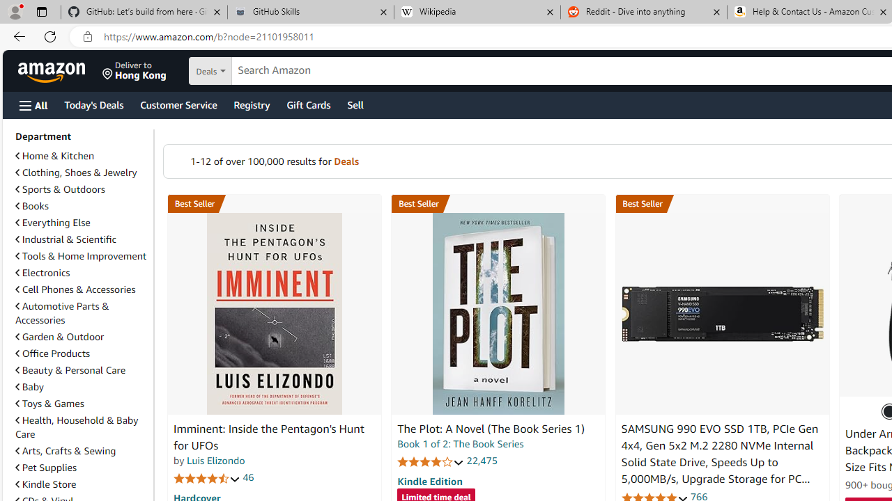 This screenshot has width=892, height=501. Describe the element at coordinates (644, 13) in the screenshot. I see `Reddit - Dive into anything` at that location.